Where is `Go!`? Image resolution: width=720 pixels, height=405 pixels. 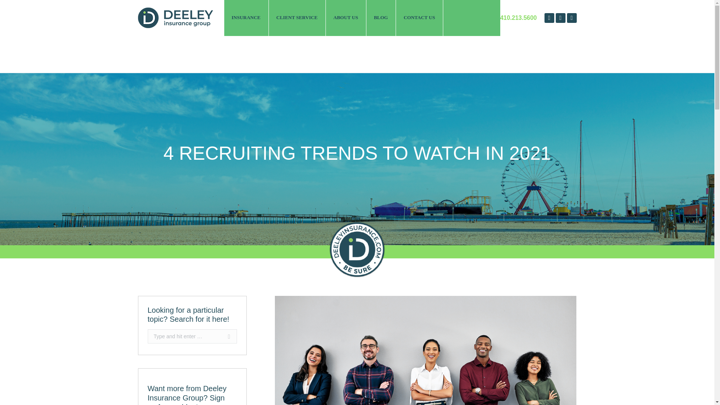 Go! is located at coordinates (225, 336).